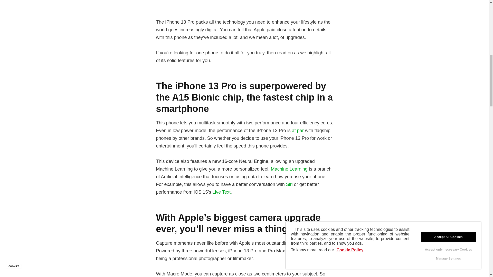 Image resolution: width=493 pixels, height=277 pixels. I want to click on Live Text, so click(221, 192).